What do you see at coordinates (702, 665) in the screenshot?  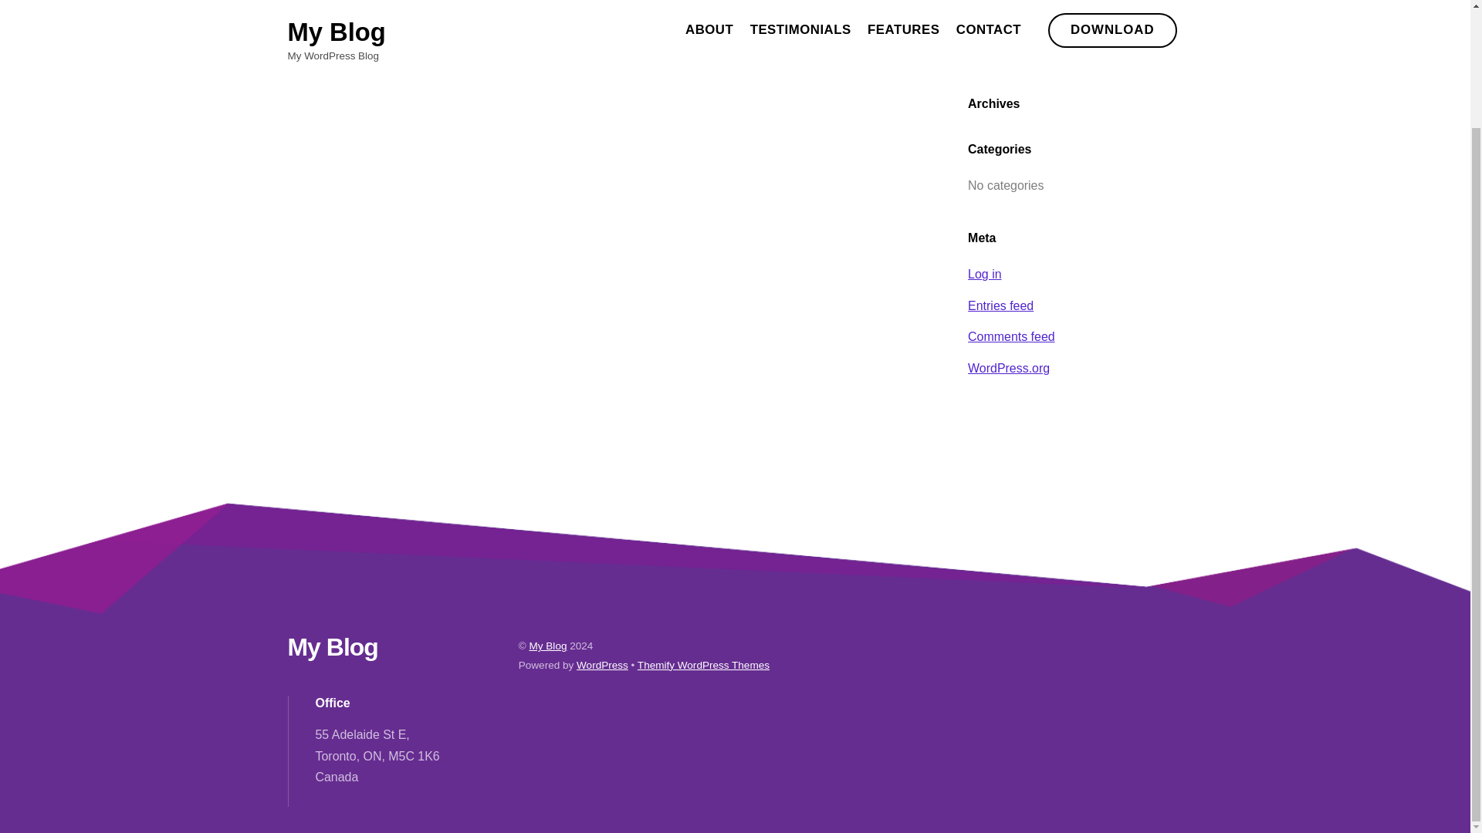 I see `Themify WordPress Themes` at bounding box center [702, 665].